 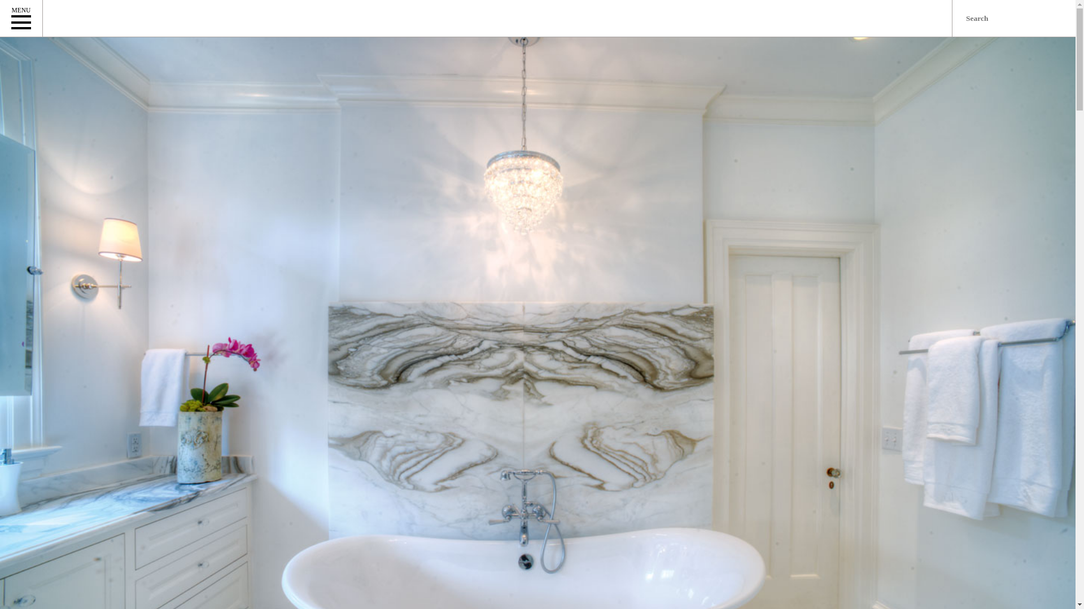 What do you see at coordinates (14, 6) in the screenshot?
I see `Search` at bounding box center [14, 6].